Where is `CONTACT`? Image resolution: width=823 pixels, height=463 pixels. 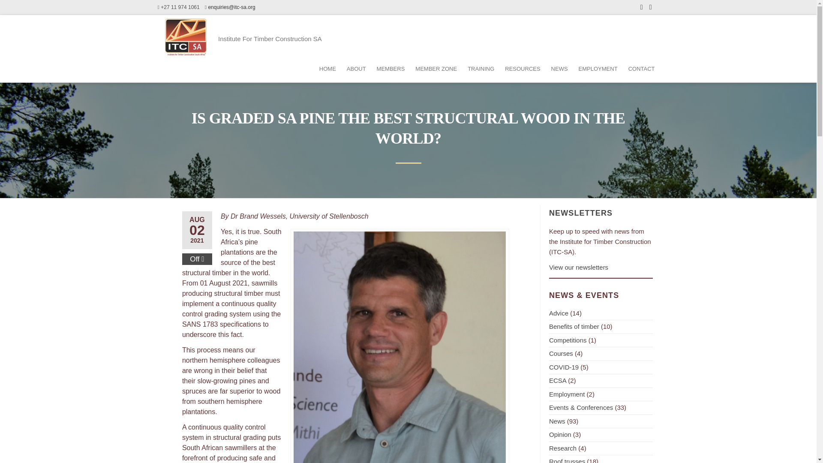 CONTACT is located at coordinates (640, 69).